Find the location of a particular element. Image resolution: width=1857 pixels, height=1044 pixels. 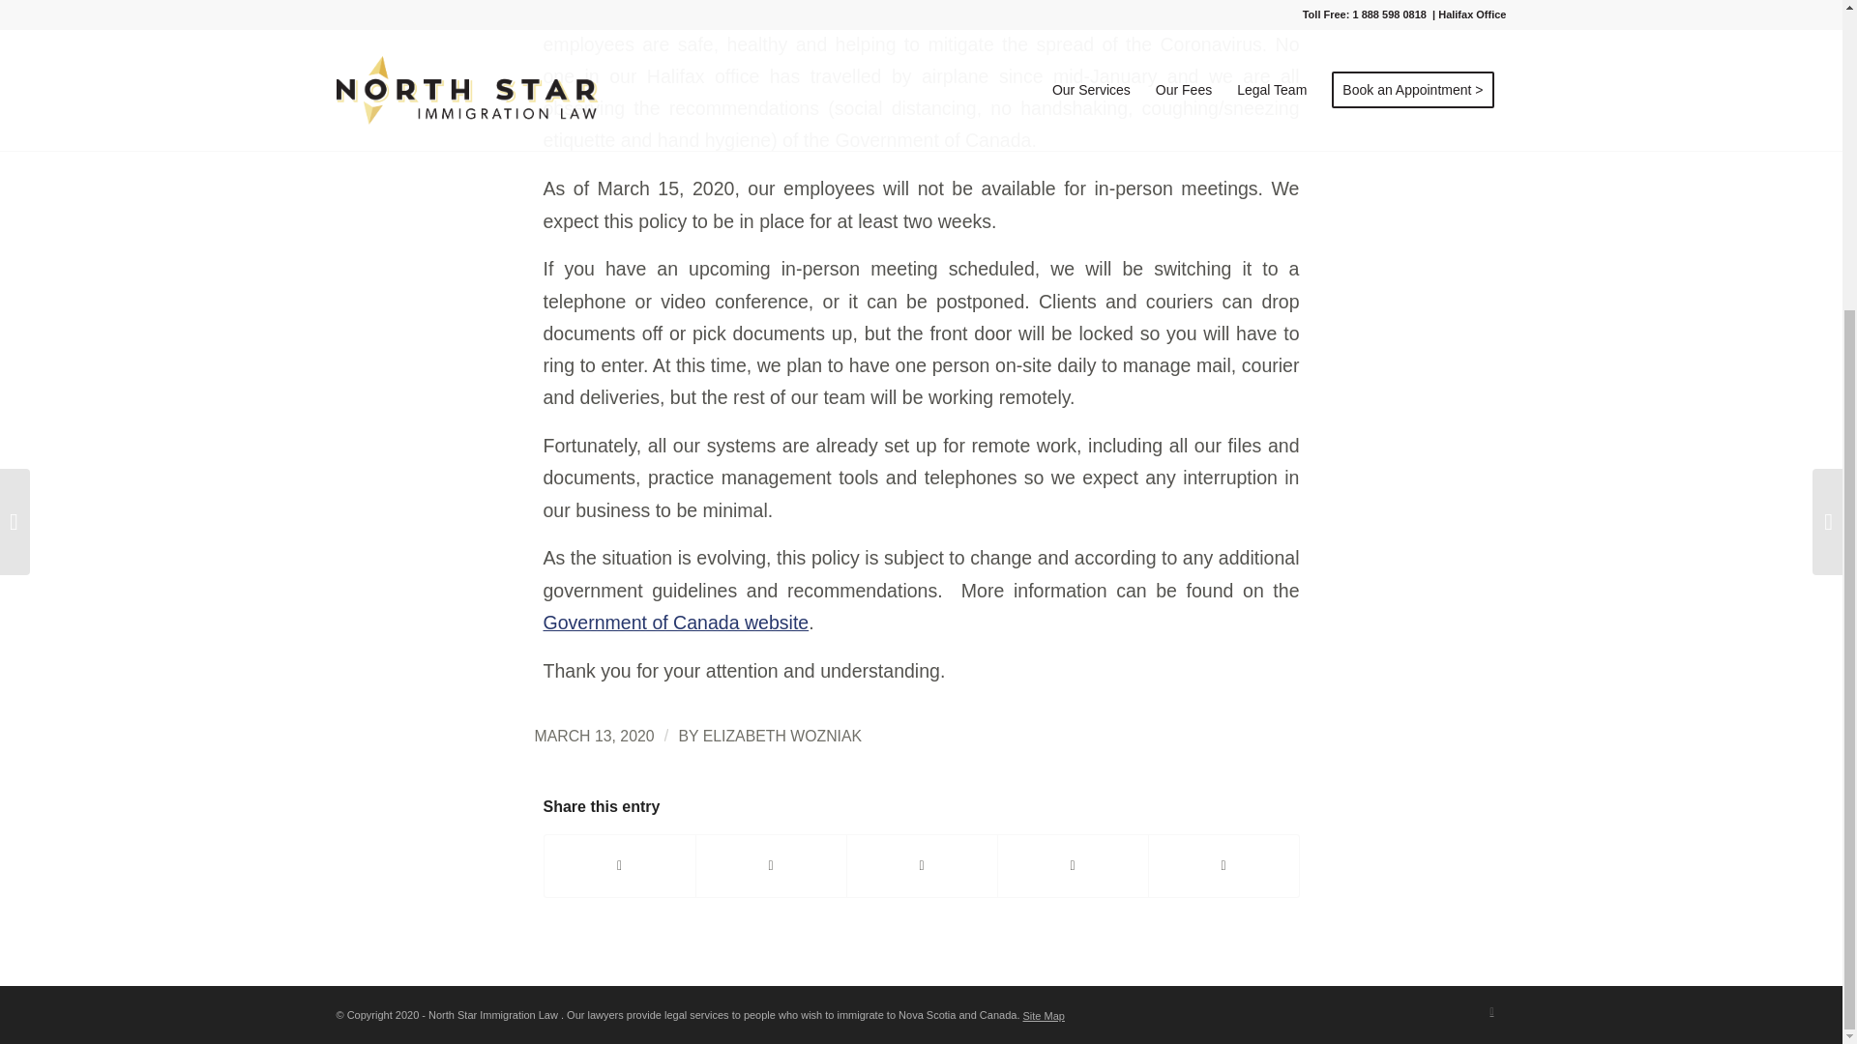

Site Map is located at coordinates (1043, 1016).